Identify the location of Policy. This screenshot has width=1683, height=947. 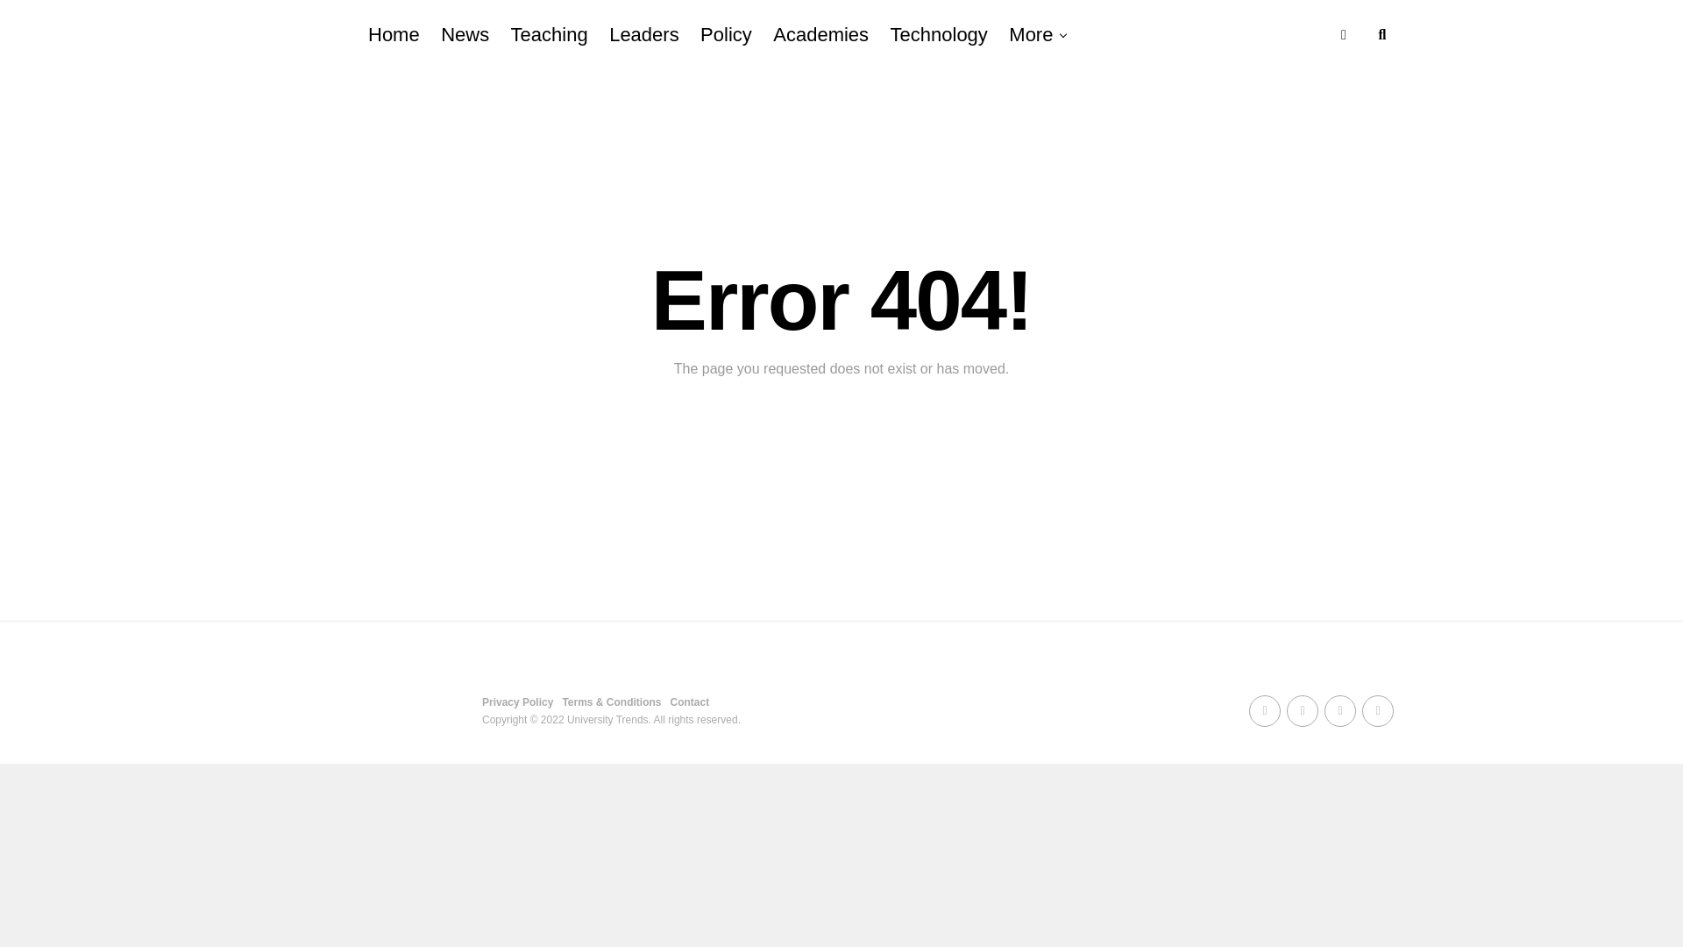
(726, 35).